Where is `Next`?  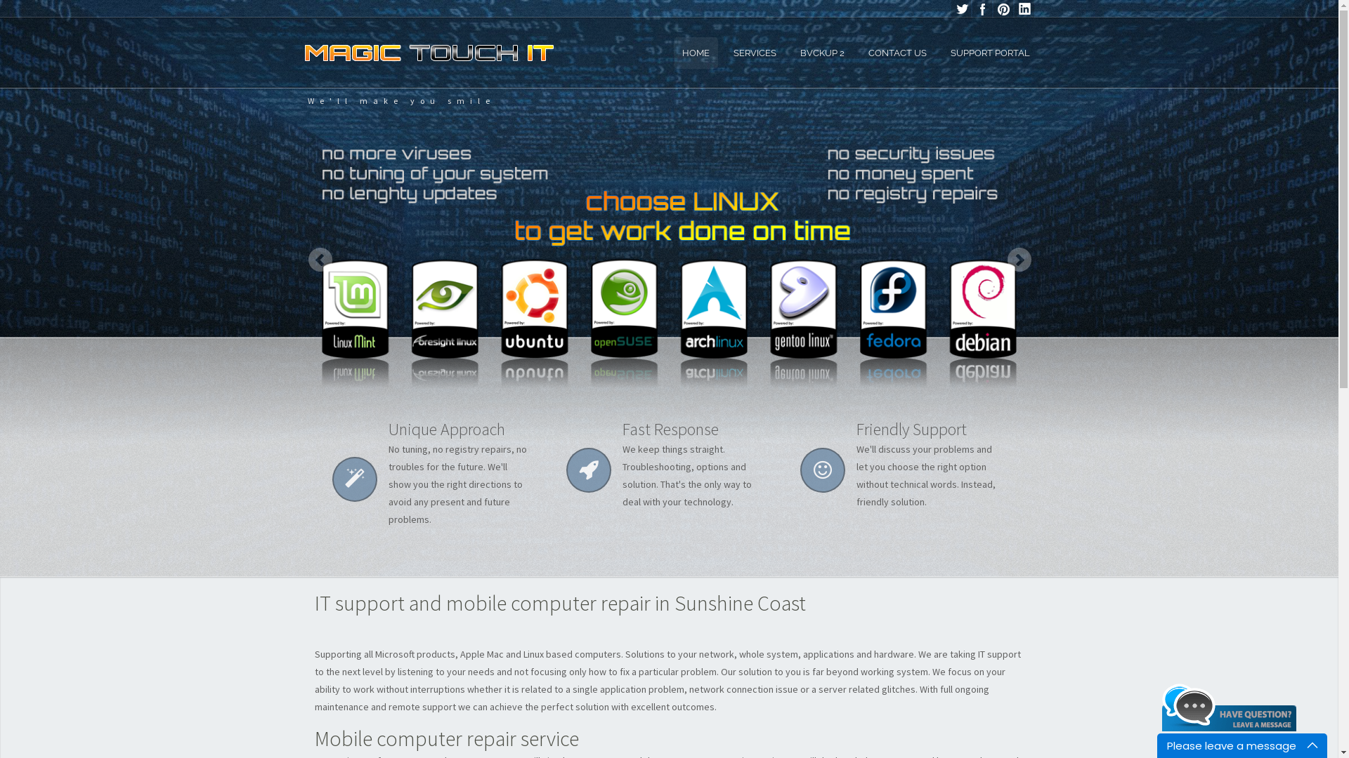
Next is located at coordinates (1019, 260).